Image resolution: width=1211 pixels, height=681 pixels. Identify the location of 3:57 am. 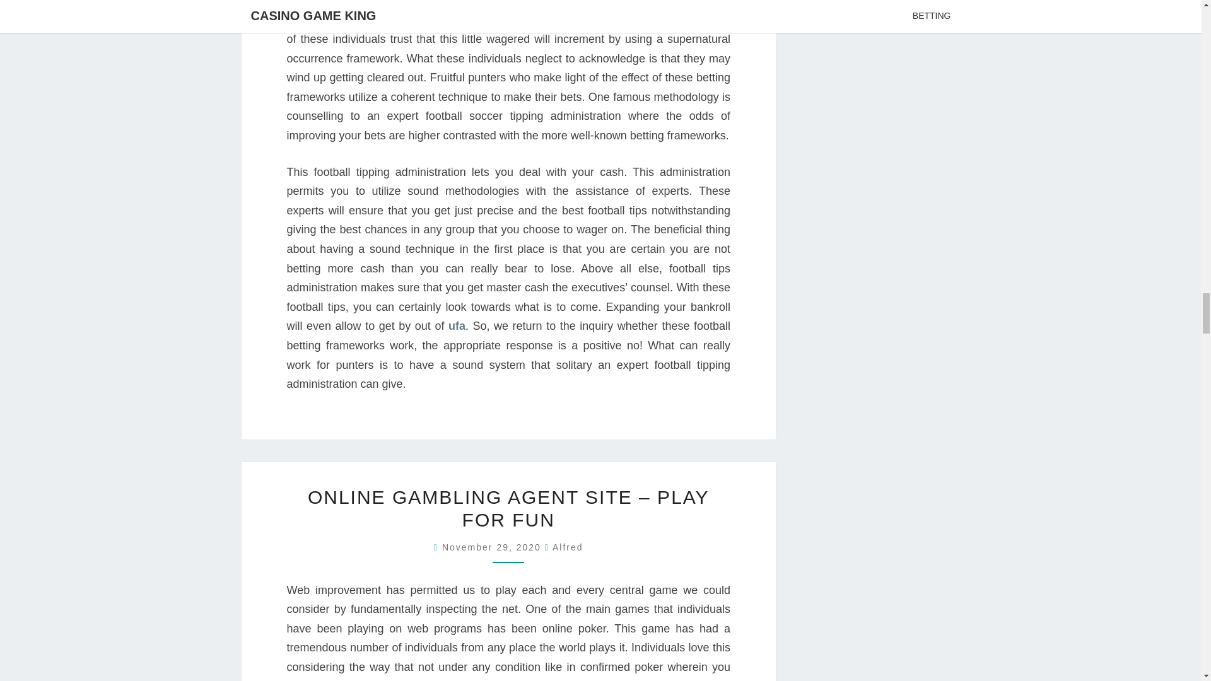
(493, 547).